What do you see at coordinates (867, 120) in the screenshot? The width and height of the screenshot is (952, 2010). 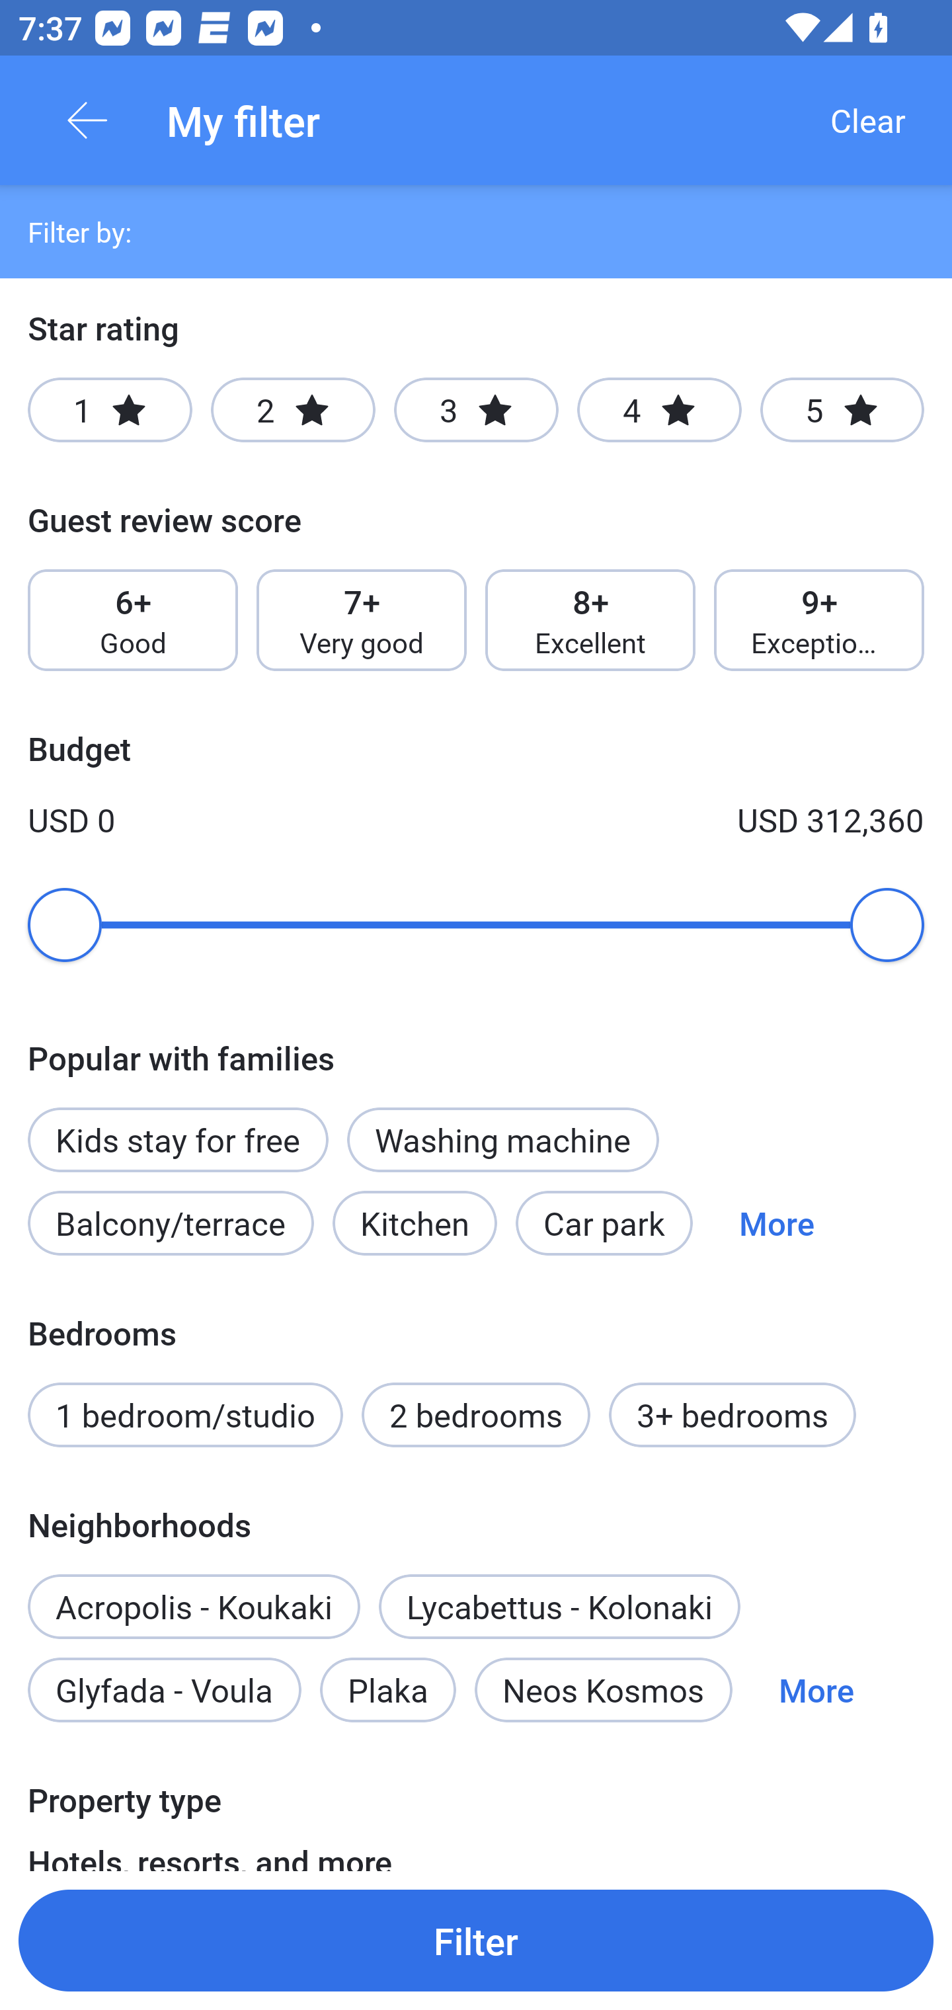 I see `Clear` at bounding box center [867, 120].